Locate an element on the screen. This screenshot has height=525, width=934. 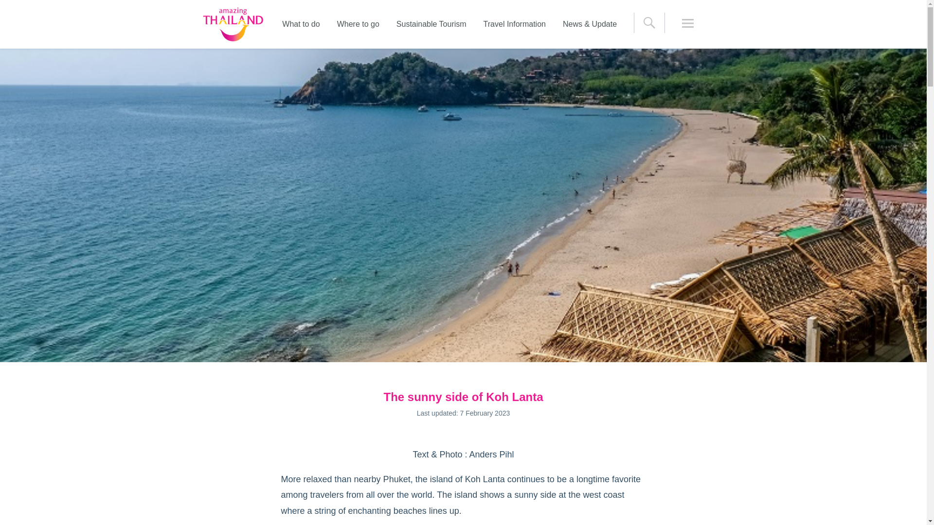
What to do is located at coordinates (301, 24).